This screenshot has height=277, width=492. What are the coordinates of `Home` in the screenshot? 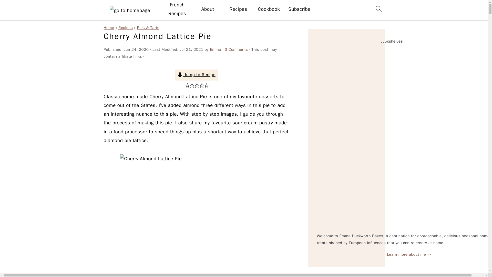 It's located at (109, 28).